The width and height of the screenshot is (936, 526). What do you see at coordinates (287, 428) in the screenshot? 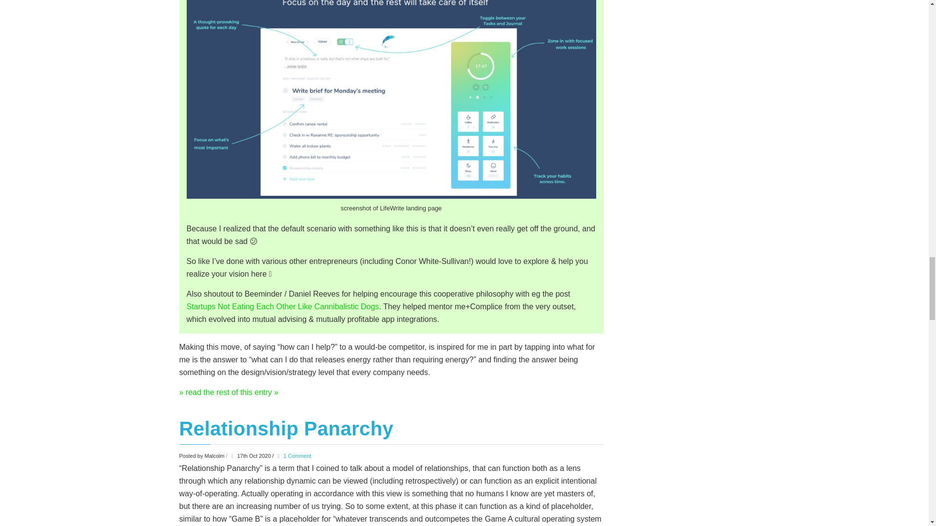
I see `Relationship Panarchy` at bounding box center [287, 428].